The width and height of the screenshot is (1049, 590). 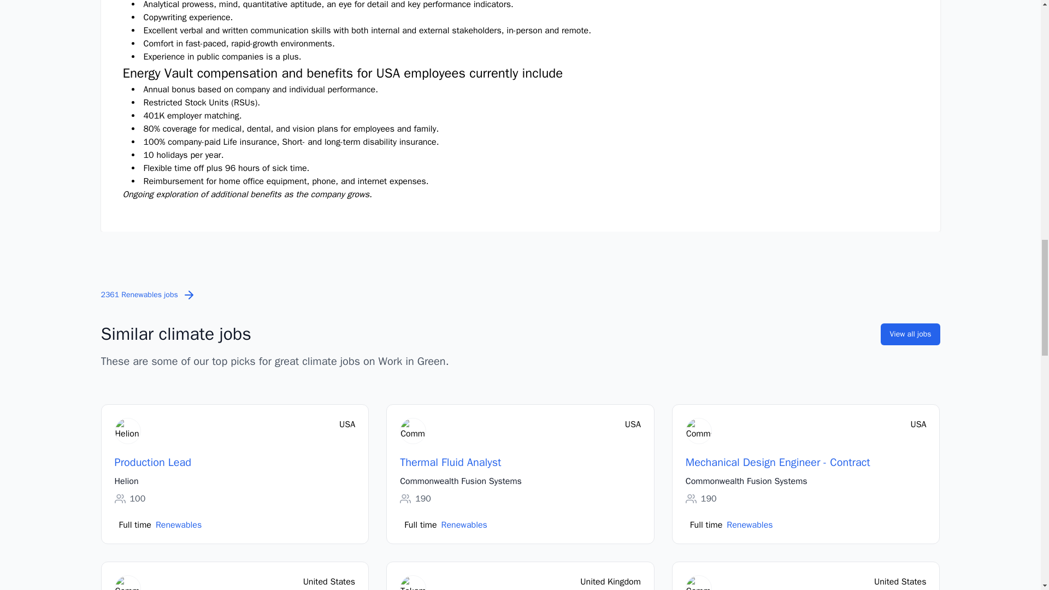 What do you see at coordinates (450, 462) in the screenshot?
I see `Thermal Fluid Analyst` at bounding box center [450, 462].